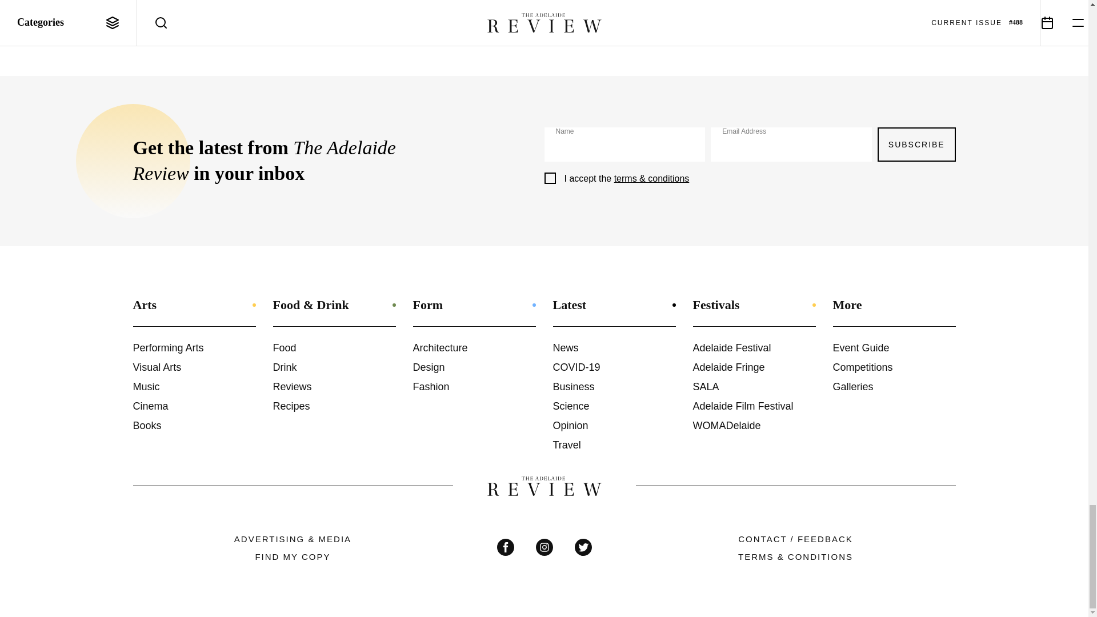  What do you see at coordinates (505, 547) in the screenshot?
I see `Facebook` at bounding box center [505, 547].